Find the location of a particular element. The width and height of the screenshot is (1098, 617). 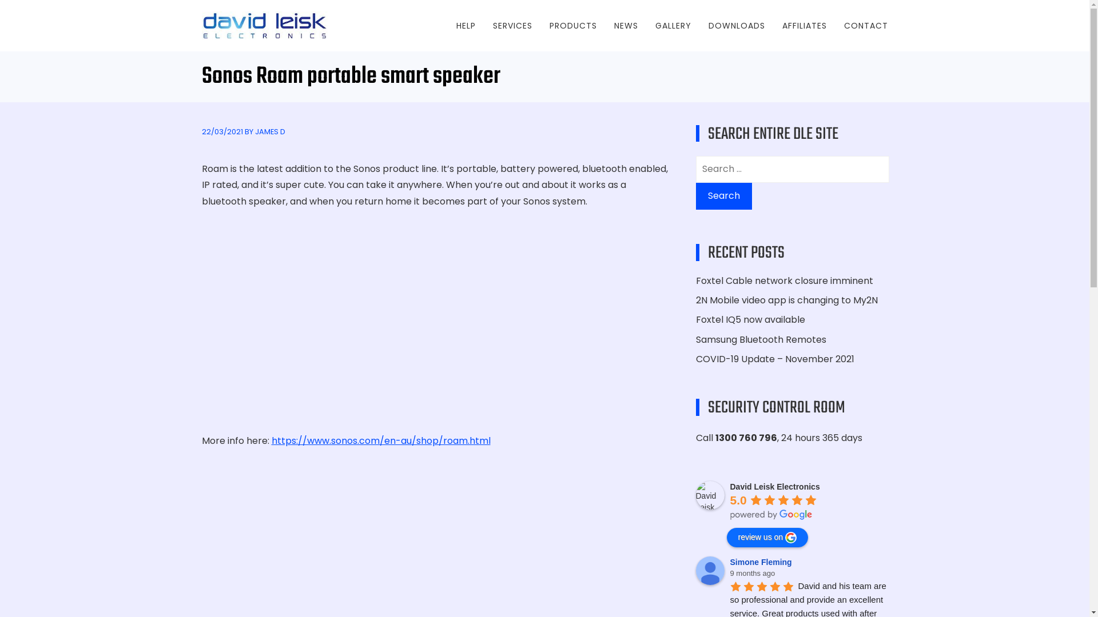

Search is located at coordinates (723, 197).